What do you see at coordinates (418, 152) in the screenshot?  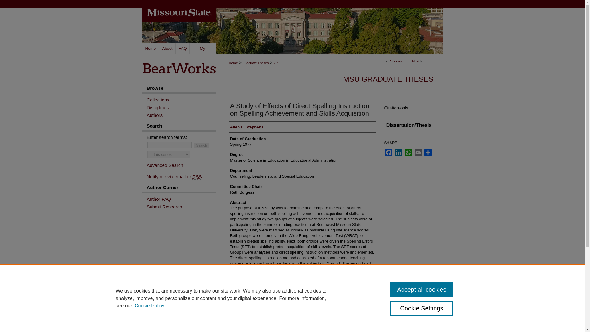 I see `Email` at bounding box center [418, 152].